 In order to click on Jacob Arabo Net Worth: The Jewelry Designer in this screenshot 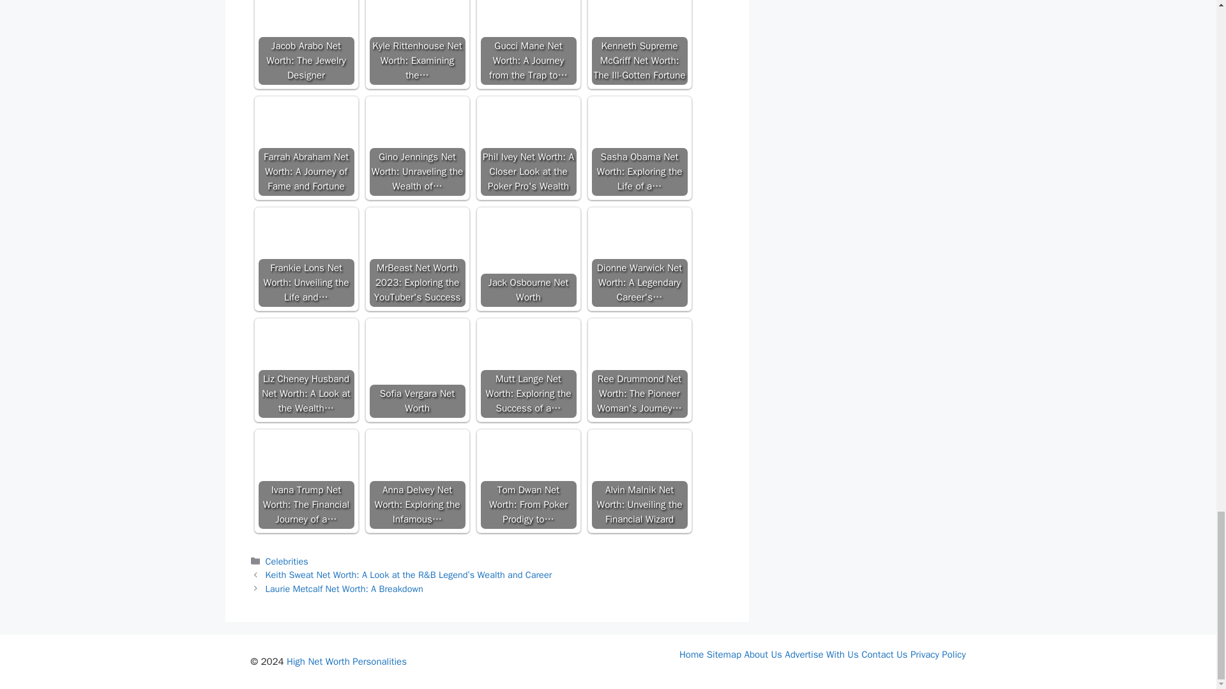, I will do `click(305, 42)`.